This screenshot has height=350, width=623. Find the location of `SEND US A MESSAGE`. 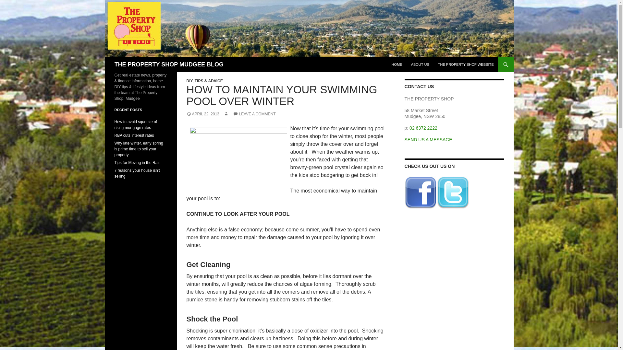

SEND US A MESSAGE is located at coordinates (428, 139).